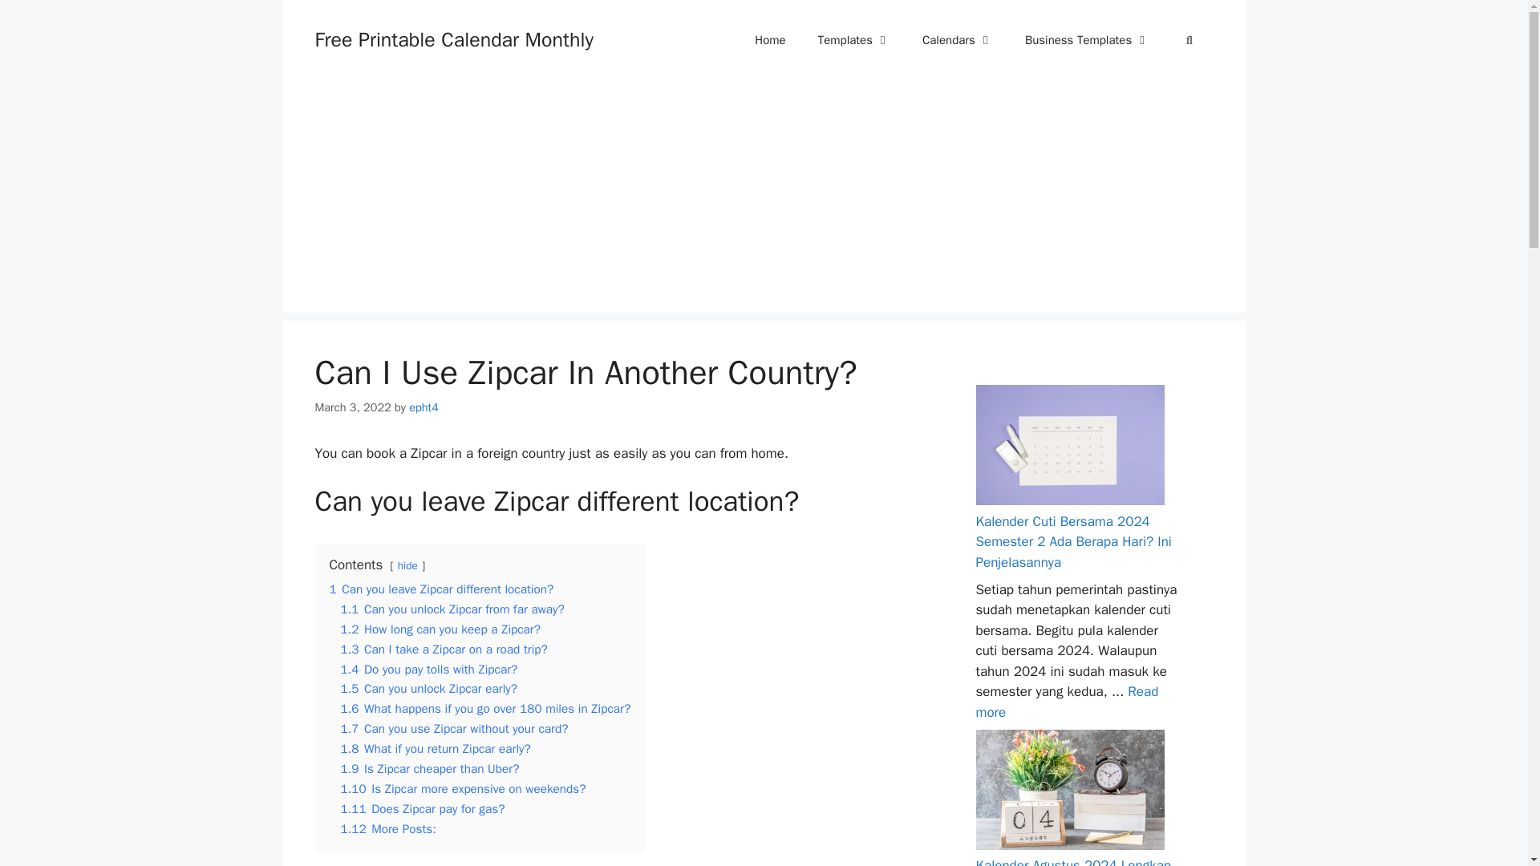  I want to click on 1.4 Do you pay tolls with Zipcar?, so click(428, 669).